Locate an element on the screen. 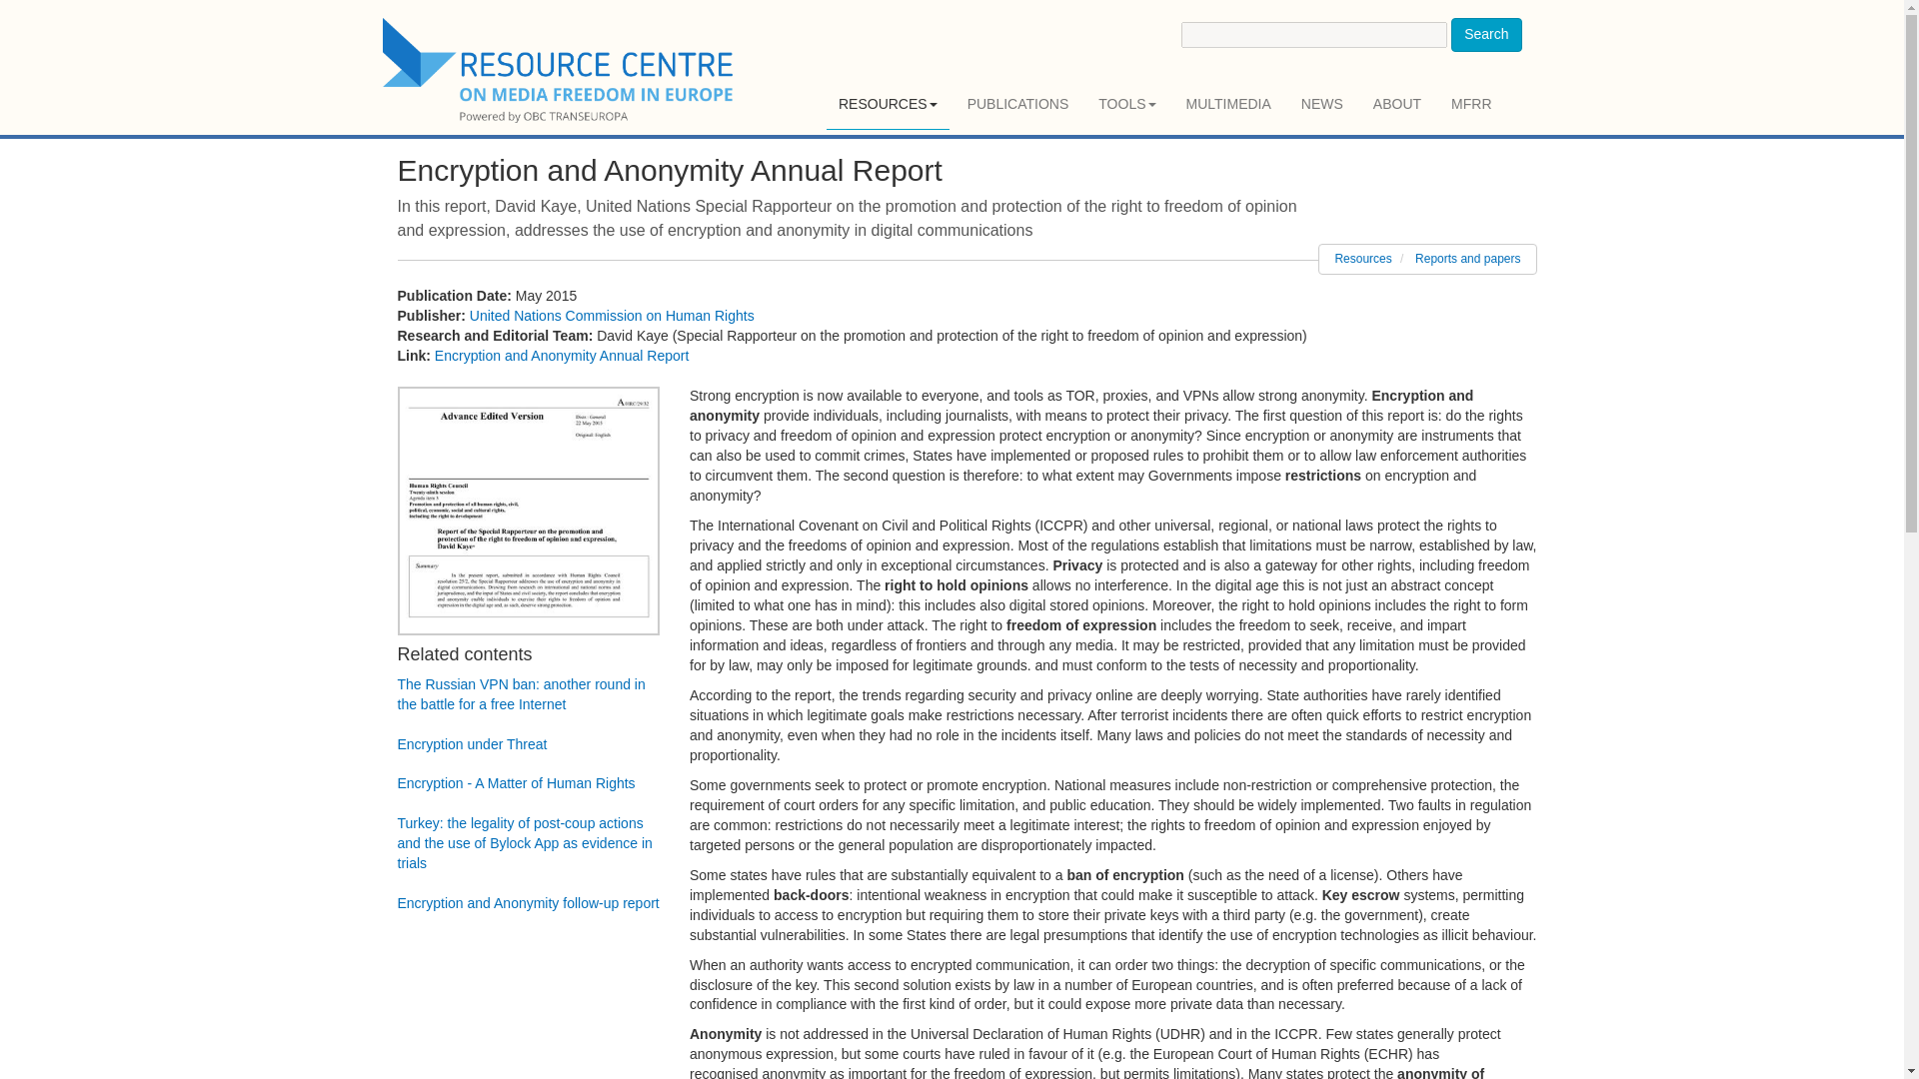 The height and width of the screenshot is (1079, 1919). PUBLICATIONS is located at coordinates (1018, 104).